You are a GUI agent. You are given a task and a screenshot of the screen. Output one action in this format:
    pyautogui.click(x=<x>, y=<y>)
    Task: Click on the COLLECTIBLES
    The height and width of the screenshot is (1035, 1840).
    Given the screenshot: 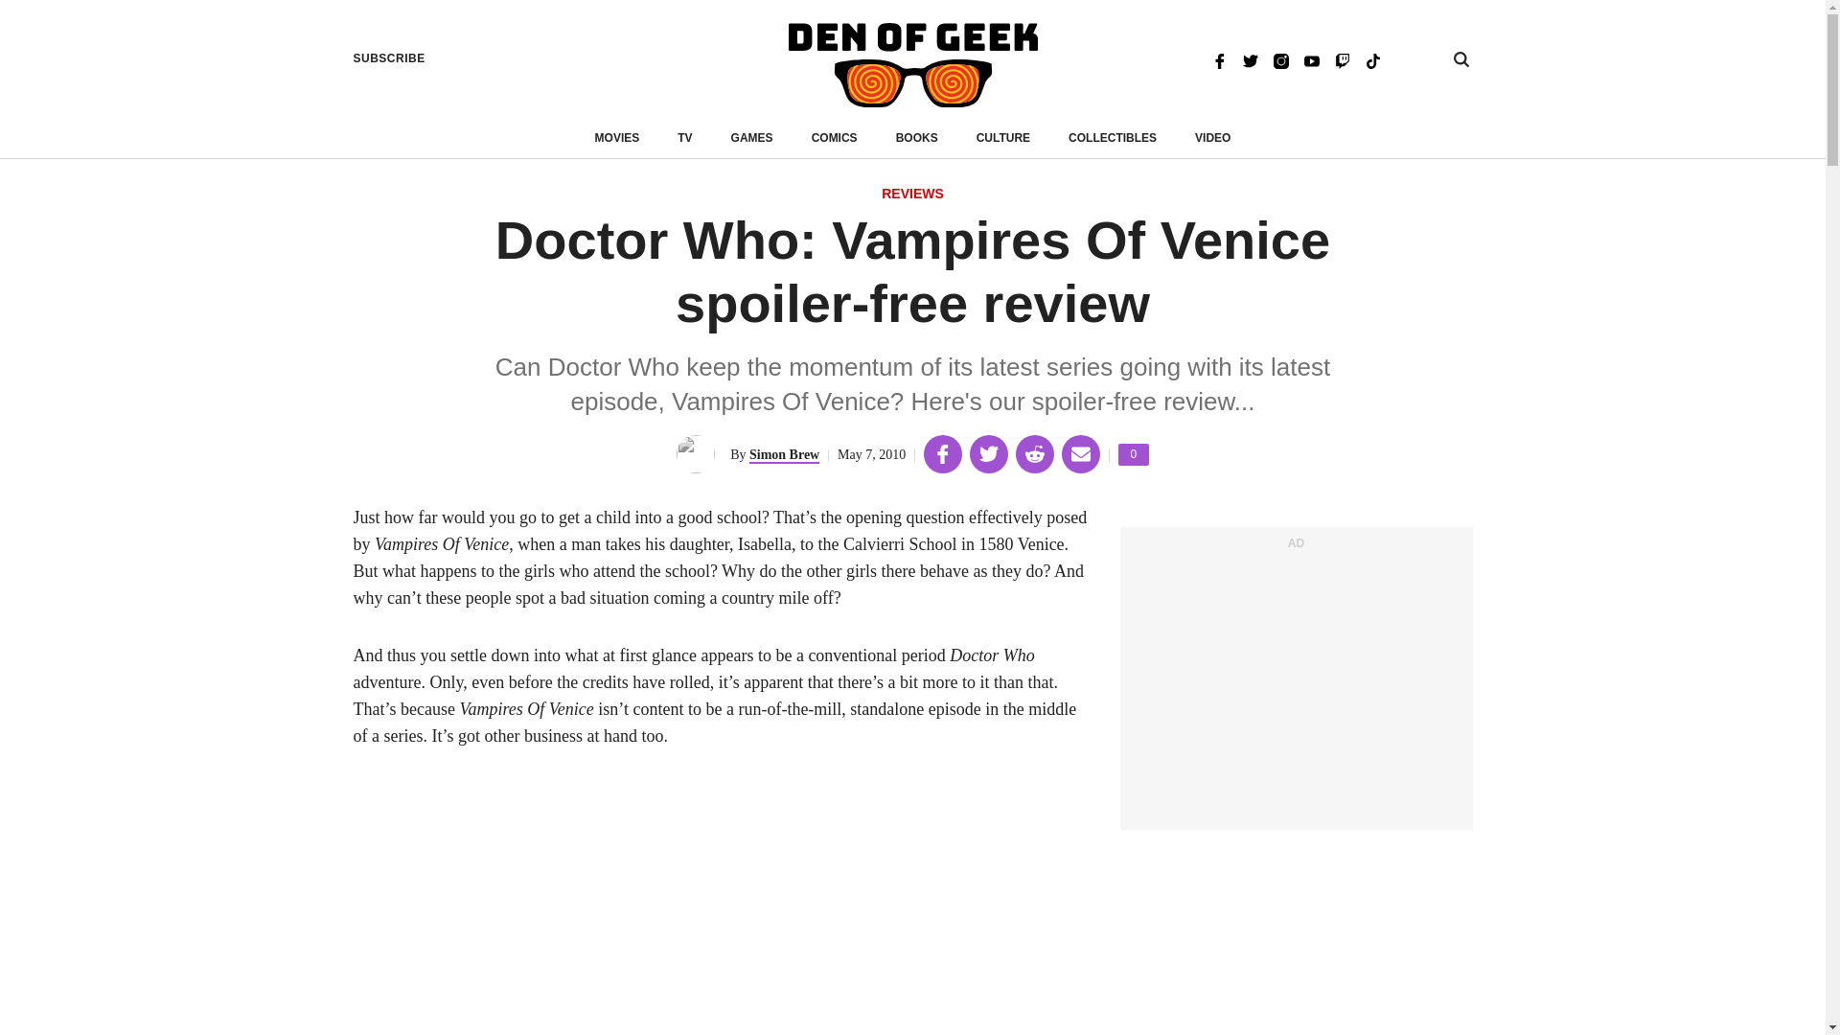 What is the action you would take?
    pyautogui.click(x=1133, y=454)
    